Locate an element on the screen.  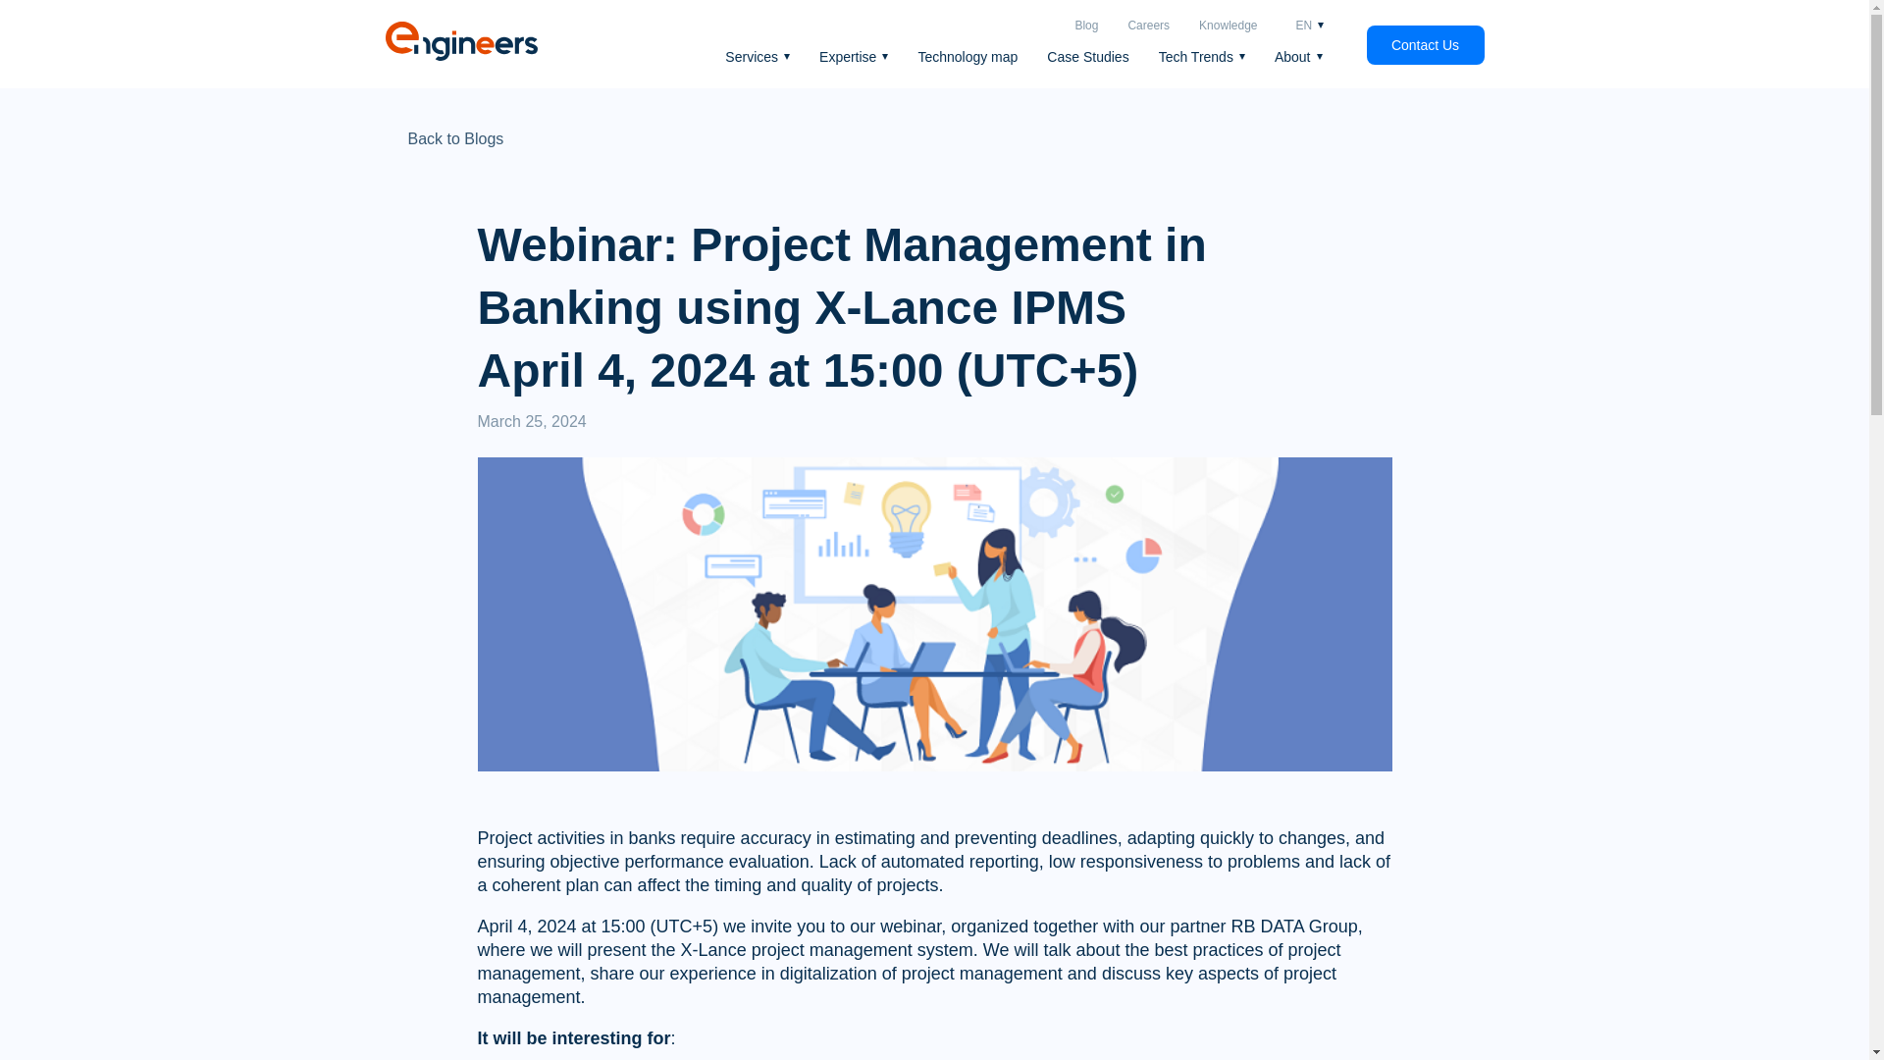
Tech Trends is located at coordinates (1201, 56).